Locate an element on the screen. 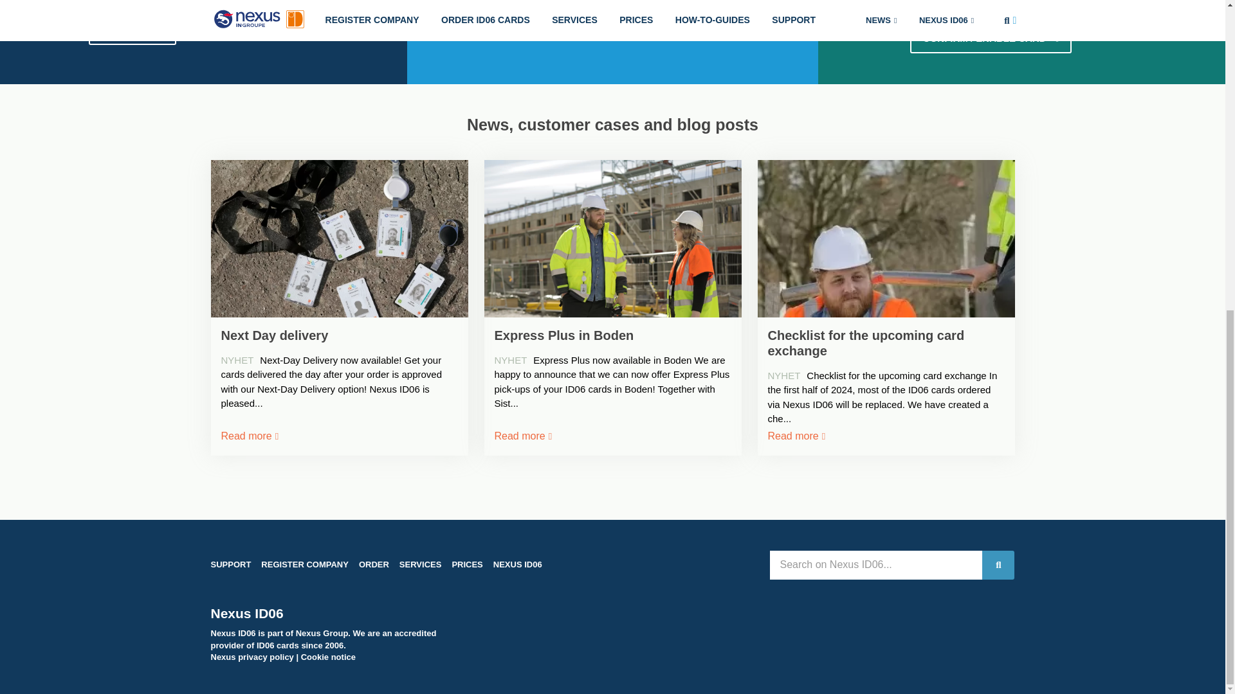  Read more is located at coordinates (248, 436).